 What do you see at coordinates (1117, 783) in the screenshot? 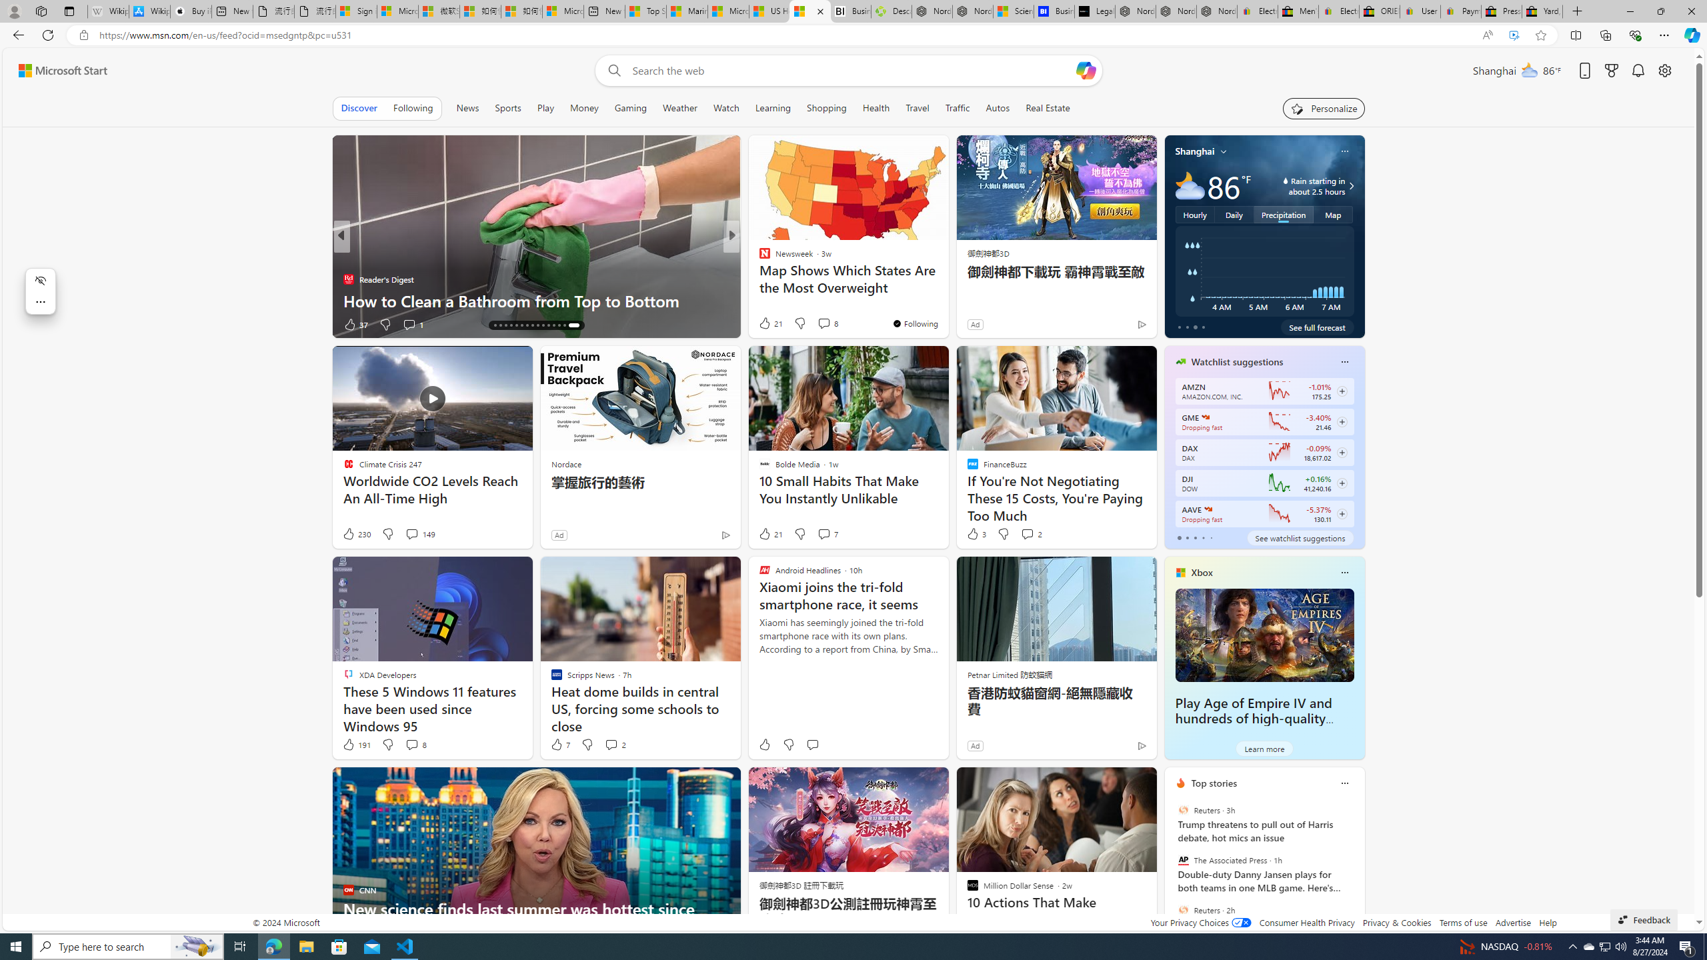
I see `Hide this story` at bounding box center [1117, 783].